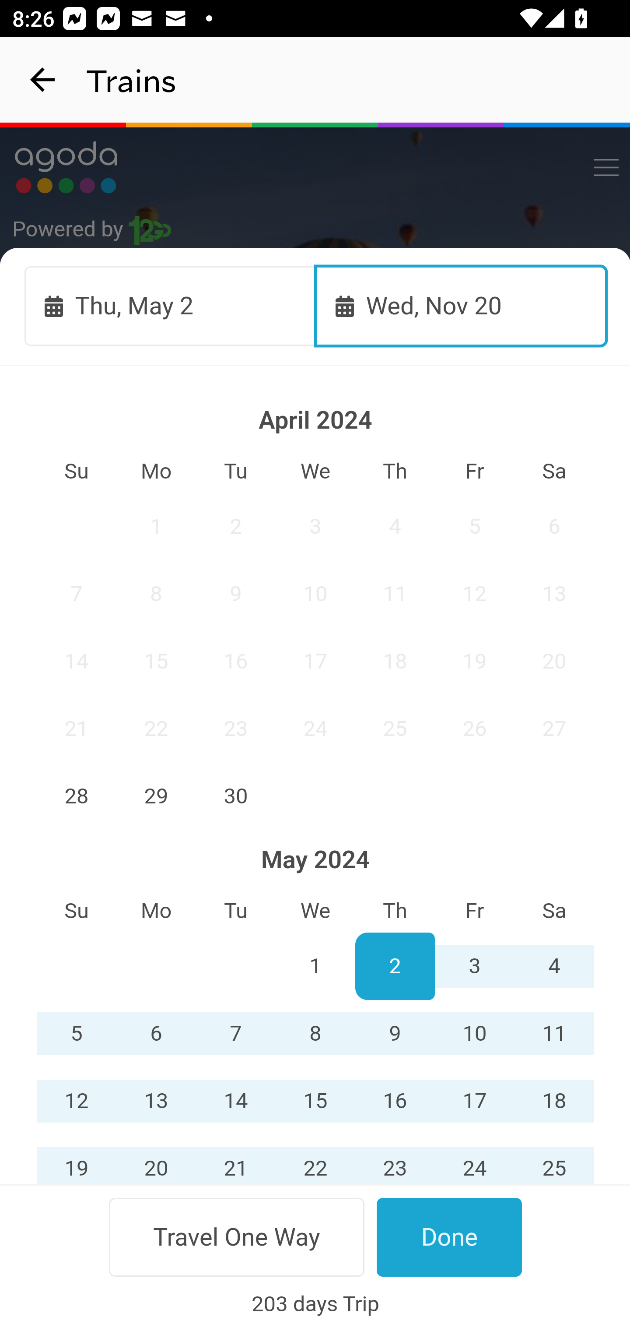 The width and height of the screenshot is (630, 1331). I want to click on 1, so click(316, 966).